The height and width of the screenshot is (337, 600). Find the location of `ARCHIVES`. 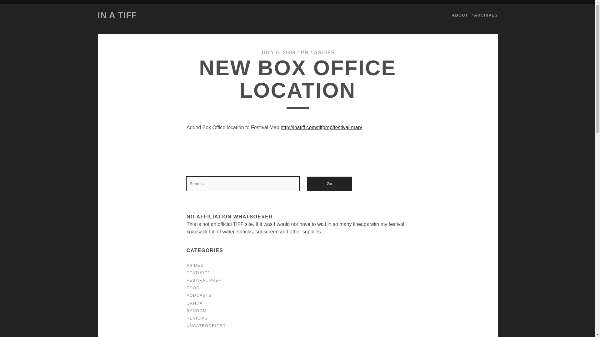

ARCHIVES is located at coordinates (486, 15).